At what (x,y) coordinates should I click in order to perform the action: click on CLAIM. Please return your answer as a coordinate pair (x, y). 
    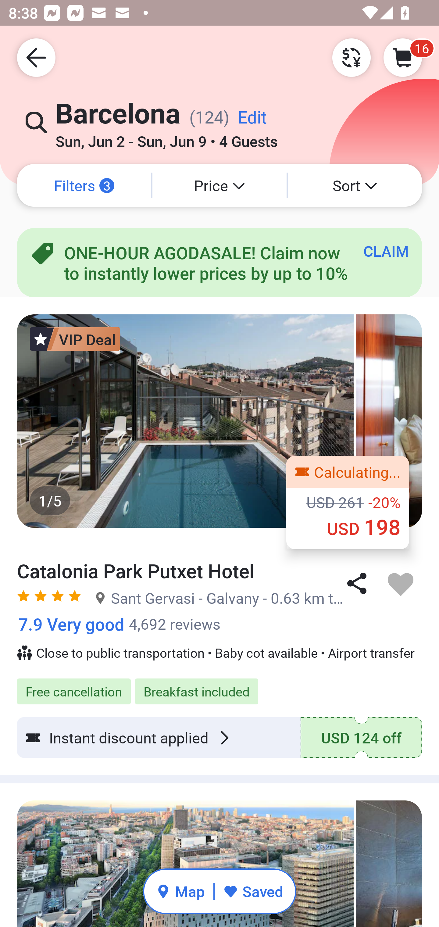
    Looking at the image, I should click on (386, 251).